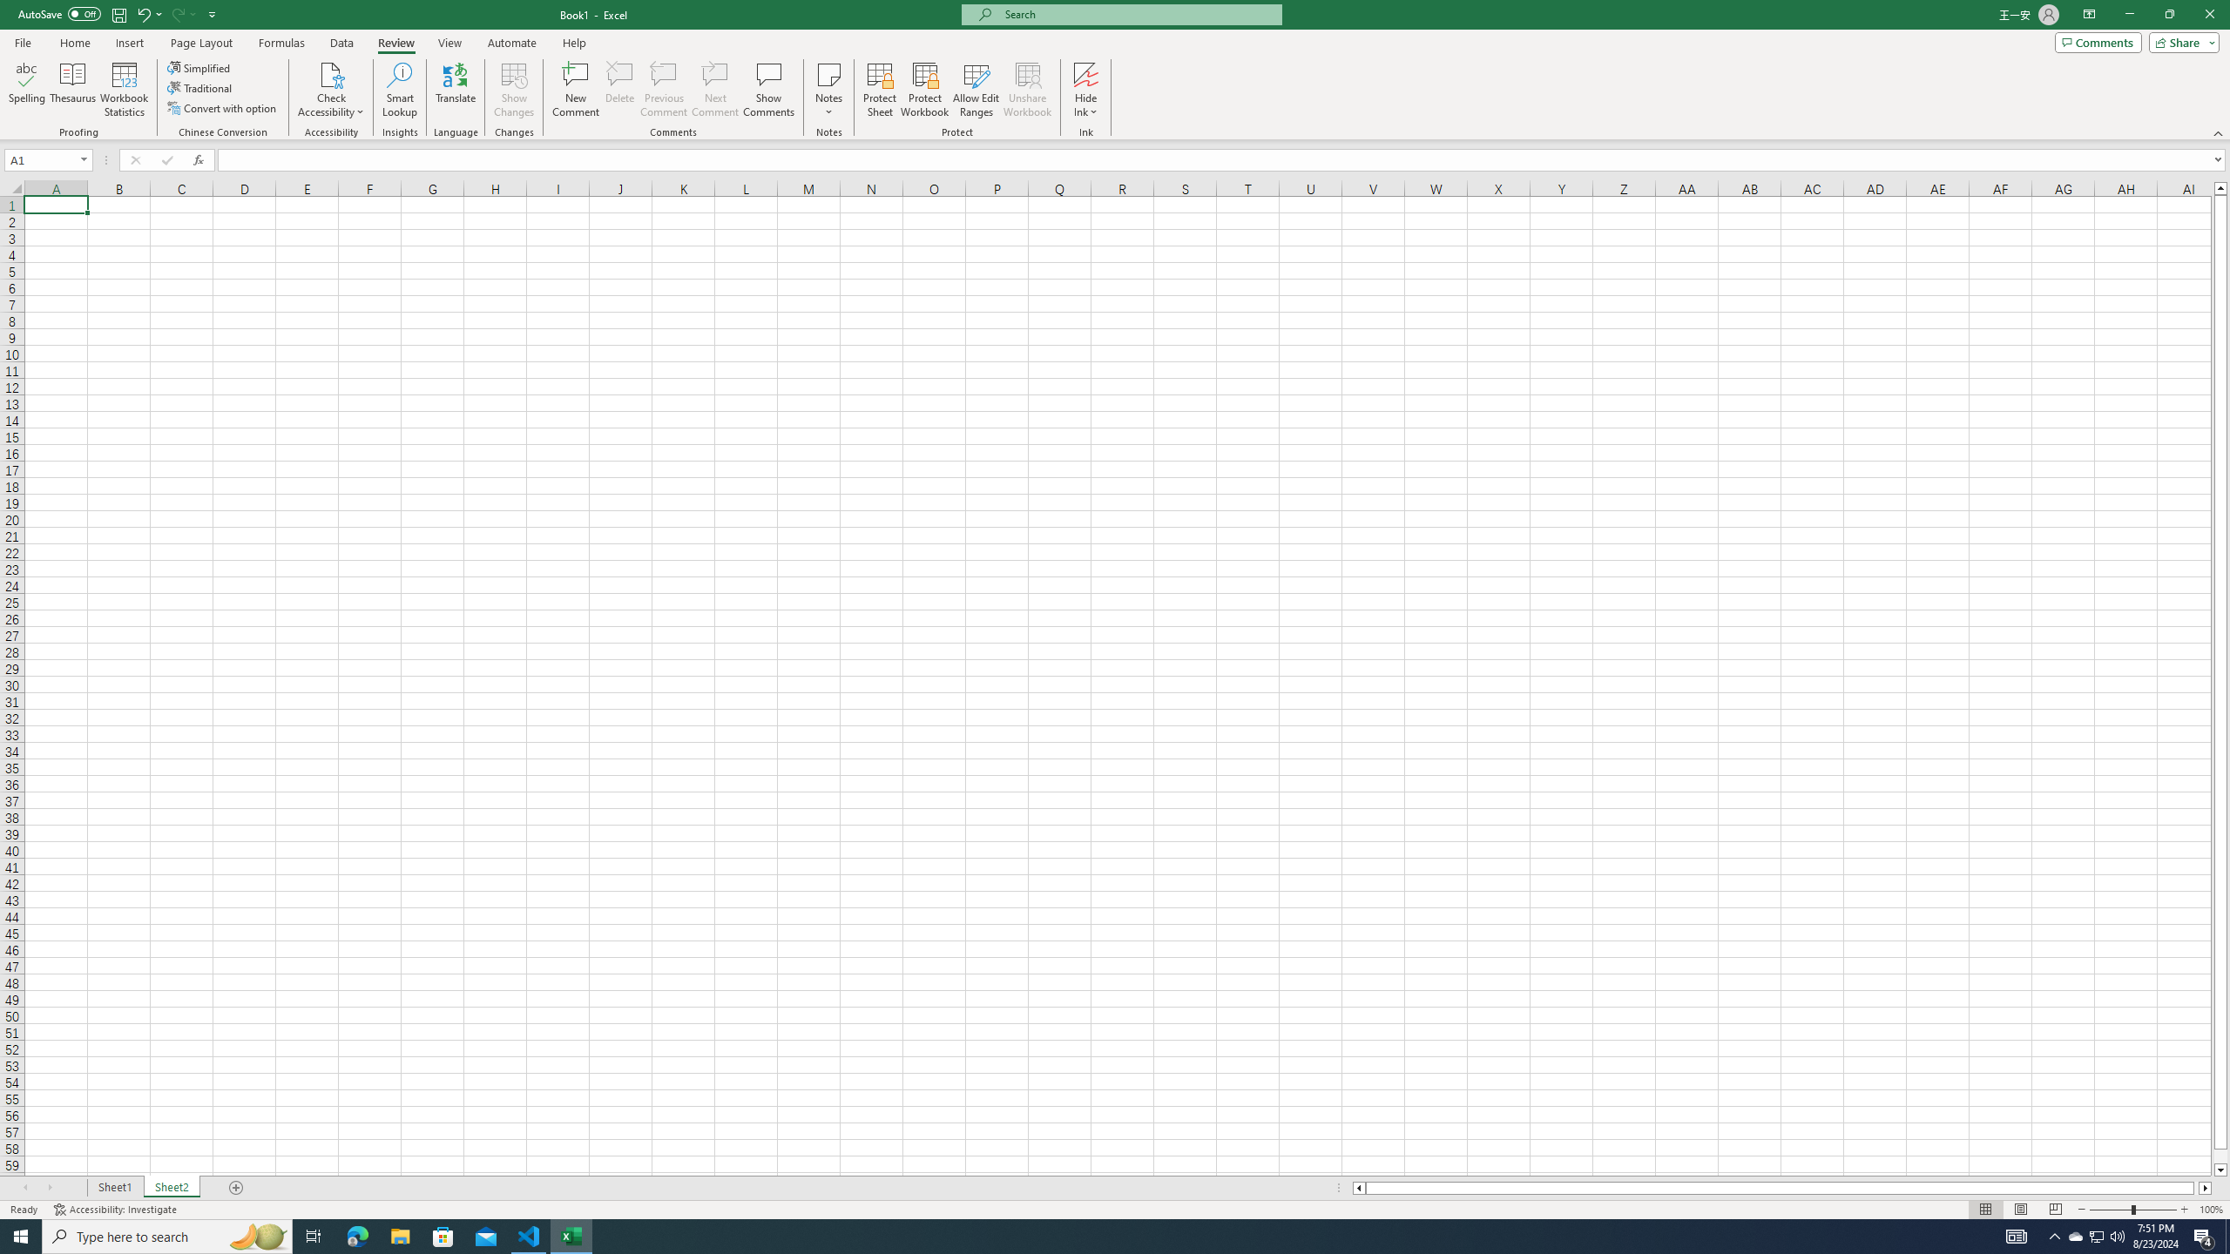  What do you see at coordinates (620, 90) in the screenshot?
I see `Delete` at bounding box center [620, 90].